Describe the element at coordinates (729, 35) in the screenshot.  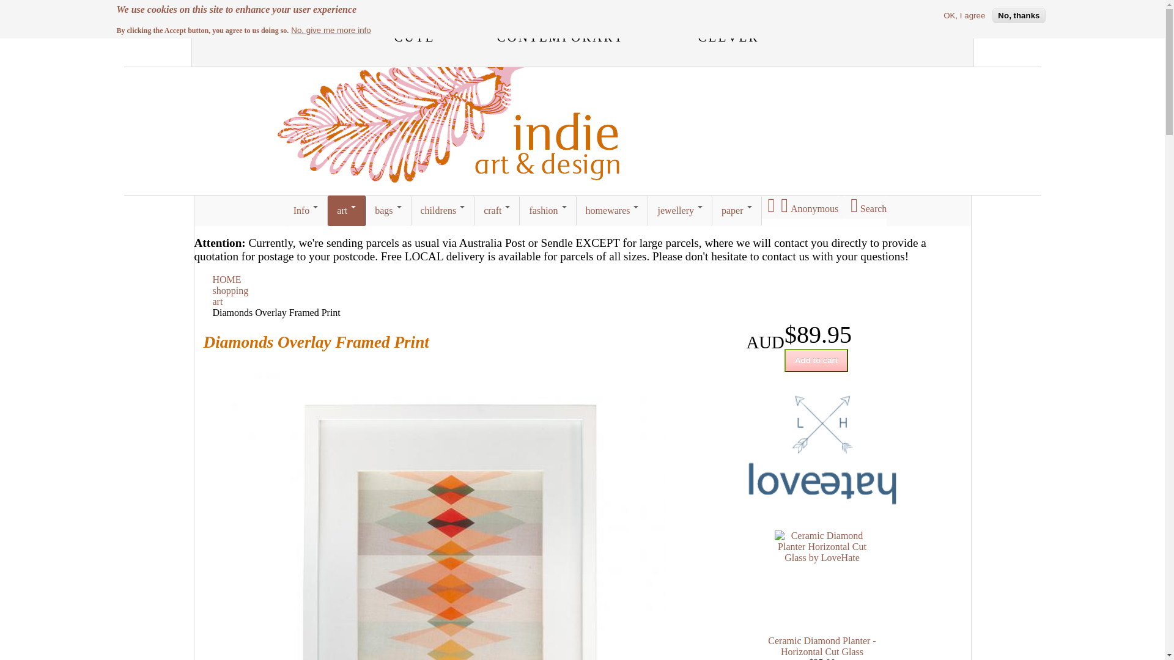
I see `clever` at that location.